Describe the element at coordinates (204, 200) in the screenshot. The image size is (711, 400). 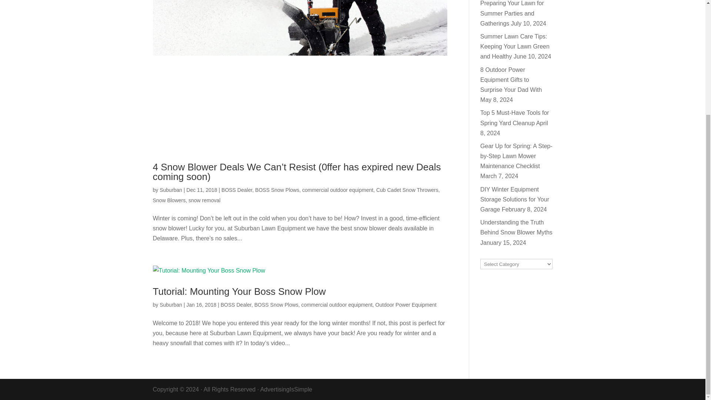
I see `snow removal` at that location.